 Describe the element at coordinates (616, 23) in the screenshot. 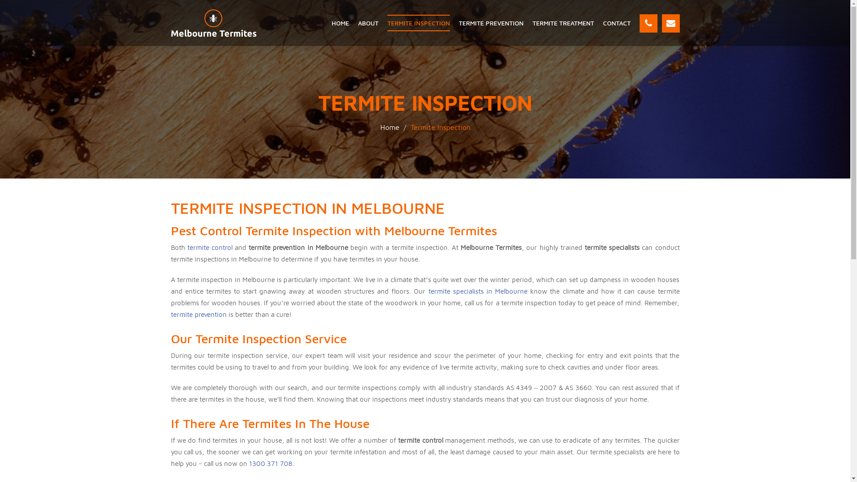

I see `CONTACT` at that location.